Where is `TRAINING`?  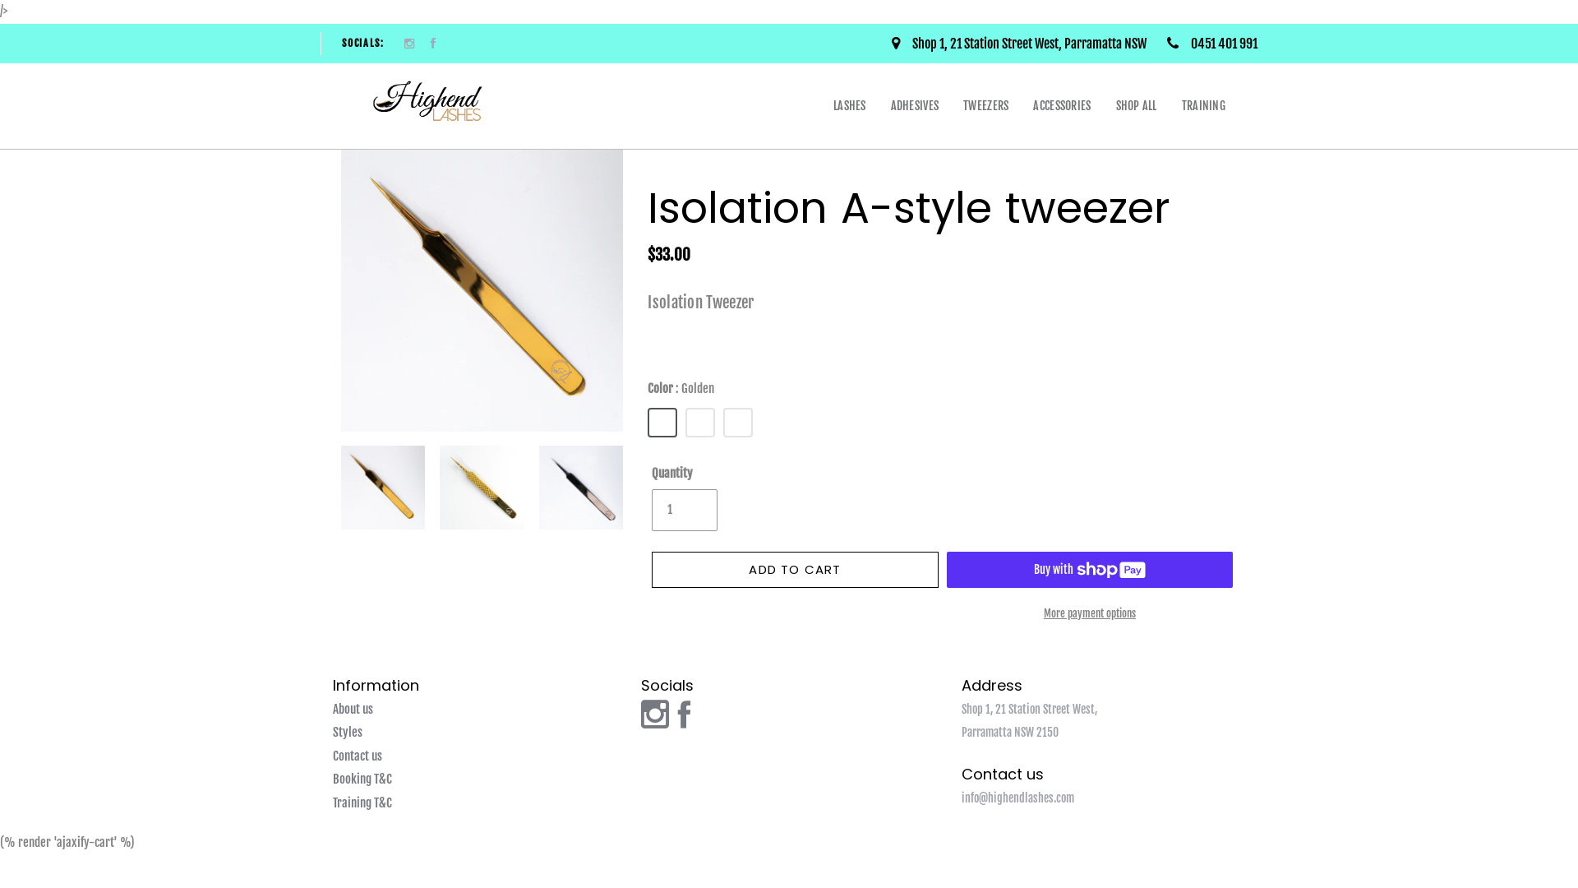
TRAINING is located at coordinates (1203, 106).